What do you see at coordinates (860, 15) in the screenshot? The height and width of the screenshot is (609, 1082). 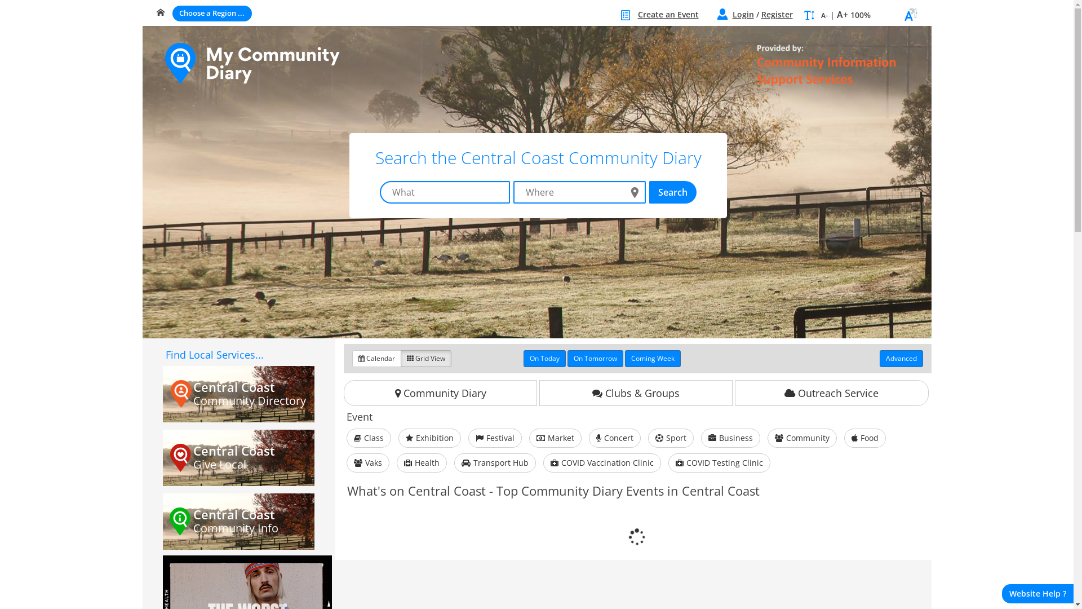 I see `100%` at bounding box center [860, 15].